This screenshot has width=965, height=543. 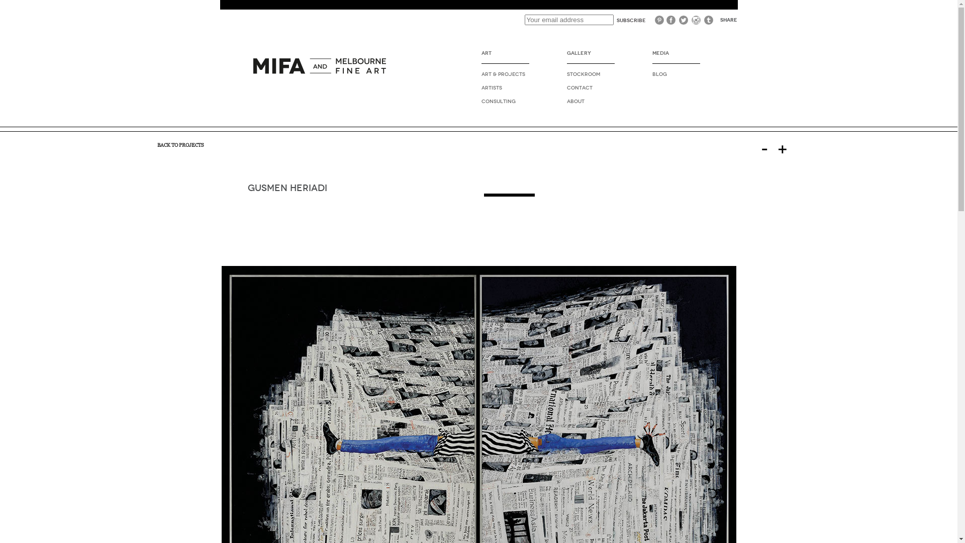 What do you see at coordinates (506, 74) in the screenshot?
I see `ART & PROJECTS` at bounding box center [506, 74].